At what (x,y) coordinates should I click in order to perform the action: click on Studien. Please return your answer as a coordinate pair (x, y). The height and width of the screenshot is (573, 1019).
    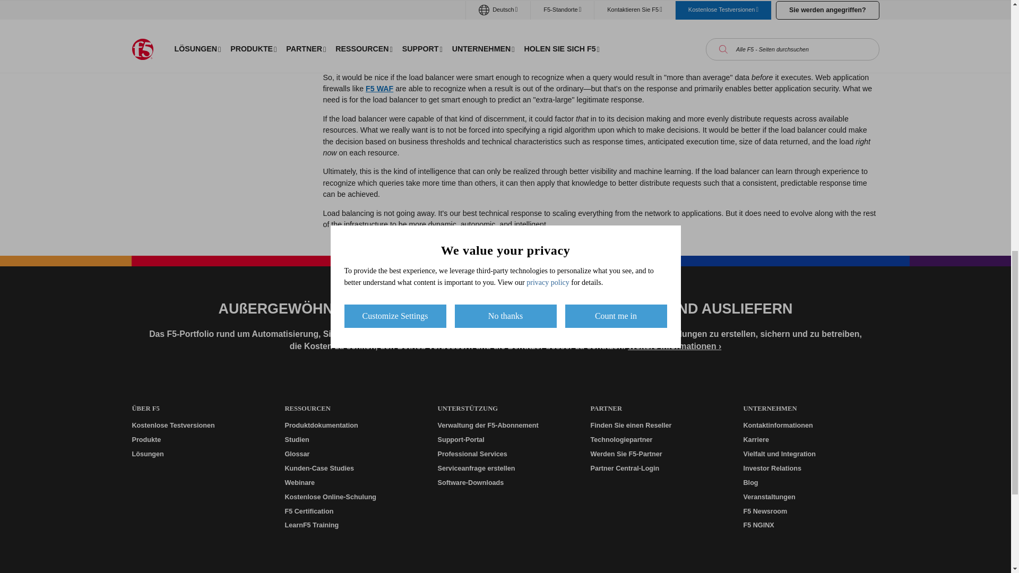
    Looking at the image, I should click on (352, 440).